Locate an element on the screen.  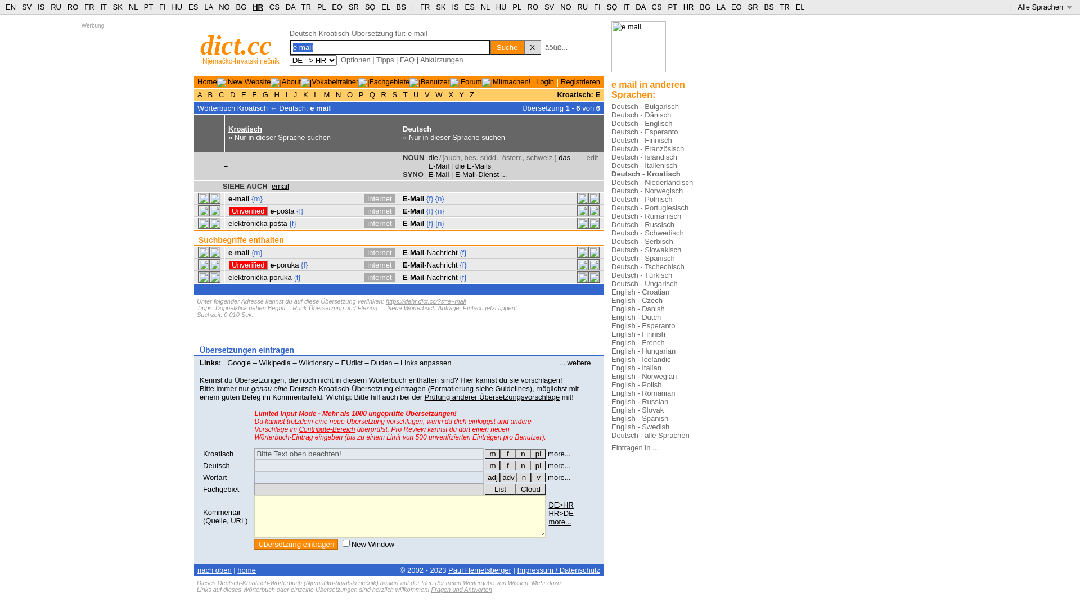
IS is located at coordinates (41, 7).